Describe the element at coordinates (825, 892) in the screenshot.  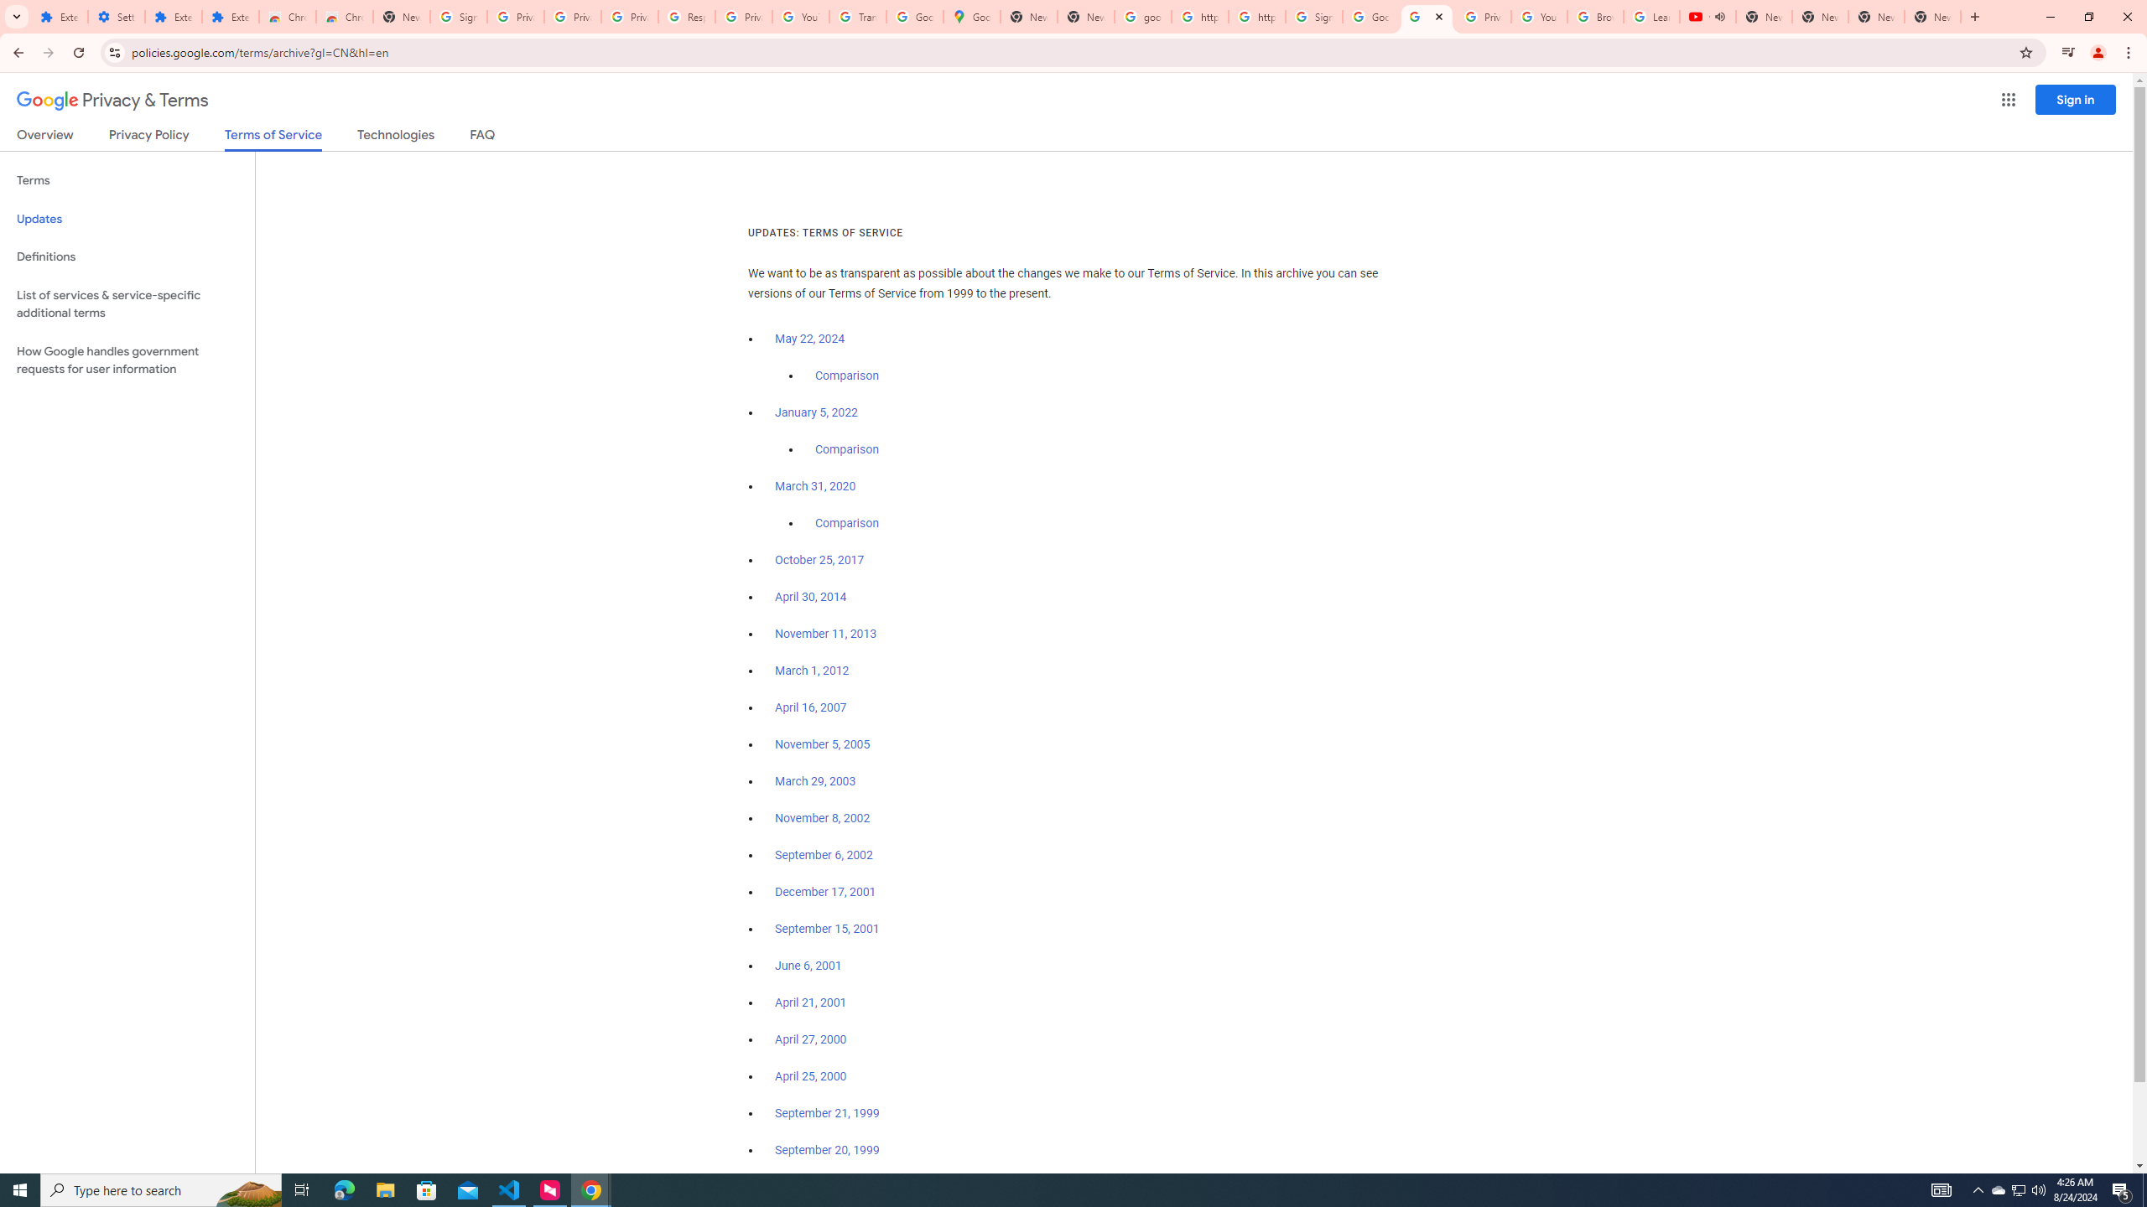
I see `December 17, 2001` at that location.